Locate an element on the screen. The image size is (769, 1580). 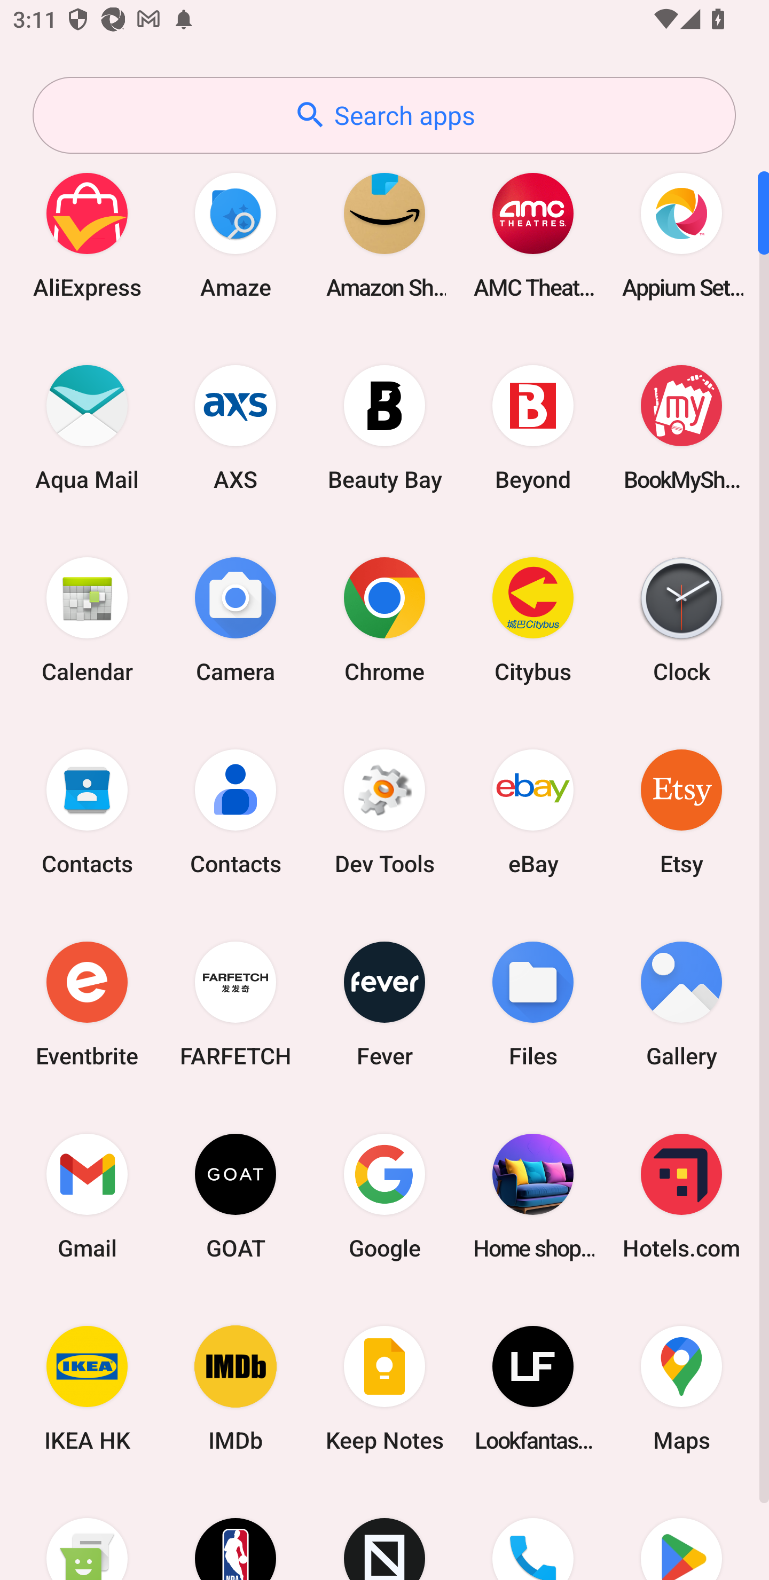
Amazon Shopping is located at coordinates (384, 235).